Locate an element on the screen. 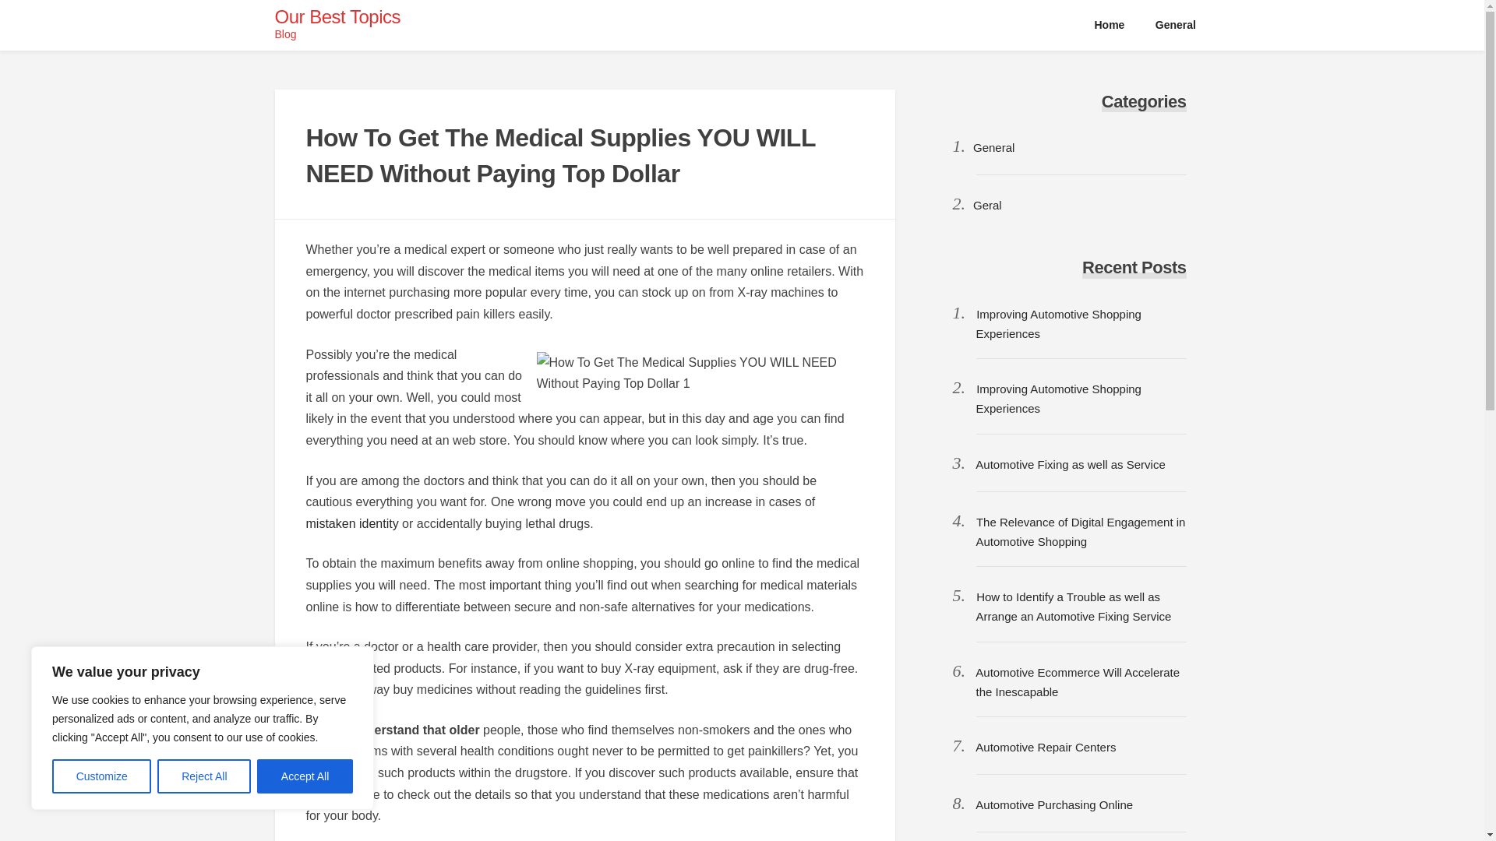 The image size is (1496, 841). Automotive Ecommerce Will Accelerate the Inescapable is located at coordinates (1077, 682).